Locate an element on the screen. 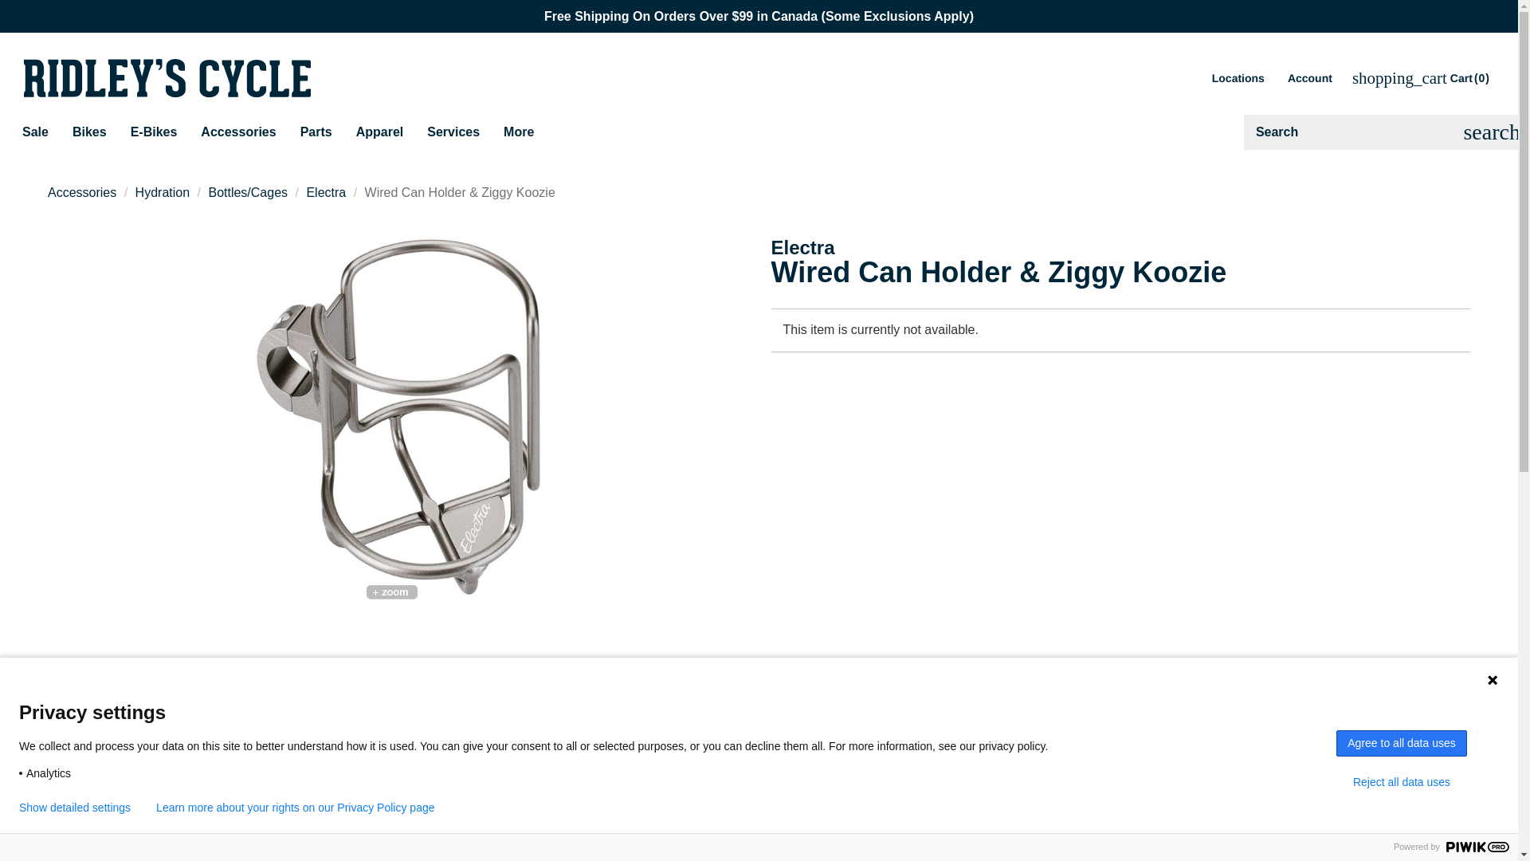 The image size is (1530, 861). Search is located at coordinates (1492, 132).